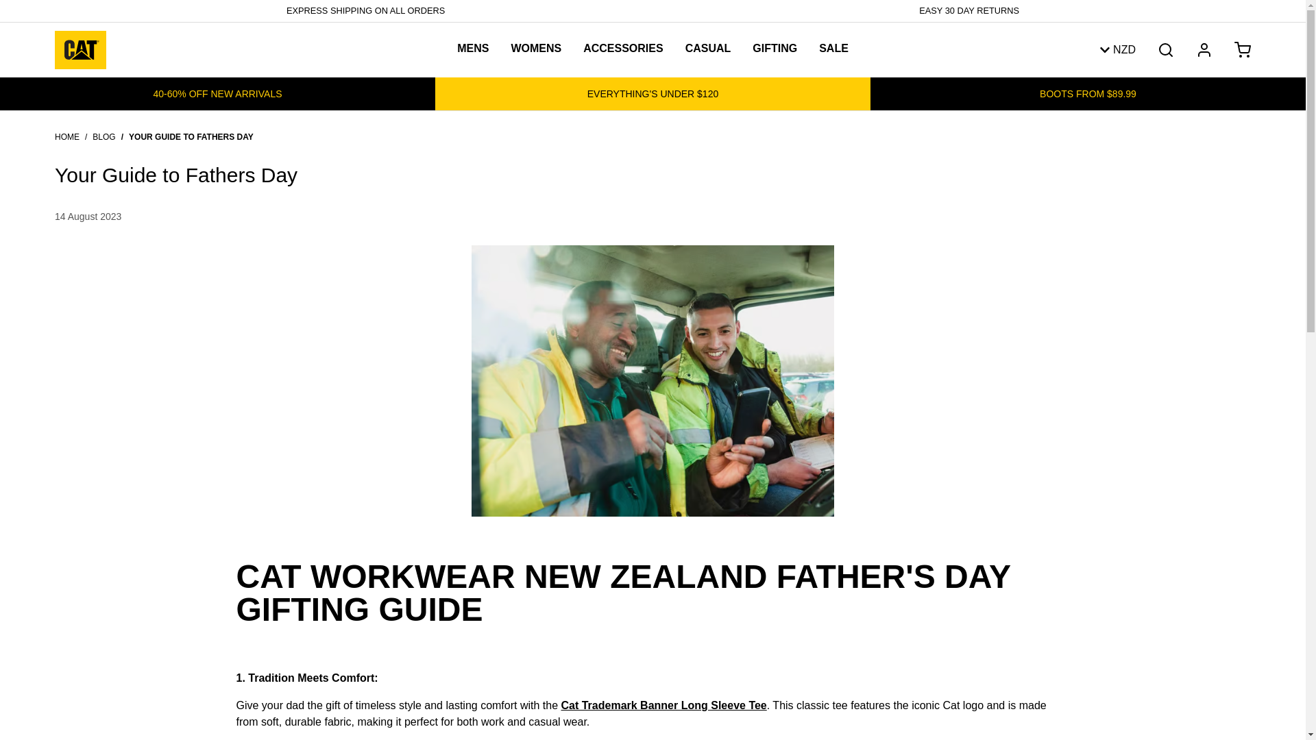 The image size is (1316, 740). I want to click on EXPRESS SHIPPING ON ALL ORDERS, so click(365, 11).